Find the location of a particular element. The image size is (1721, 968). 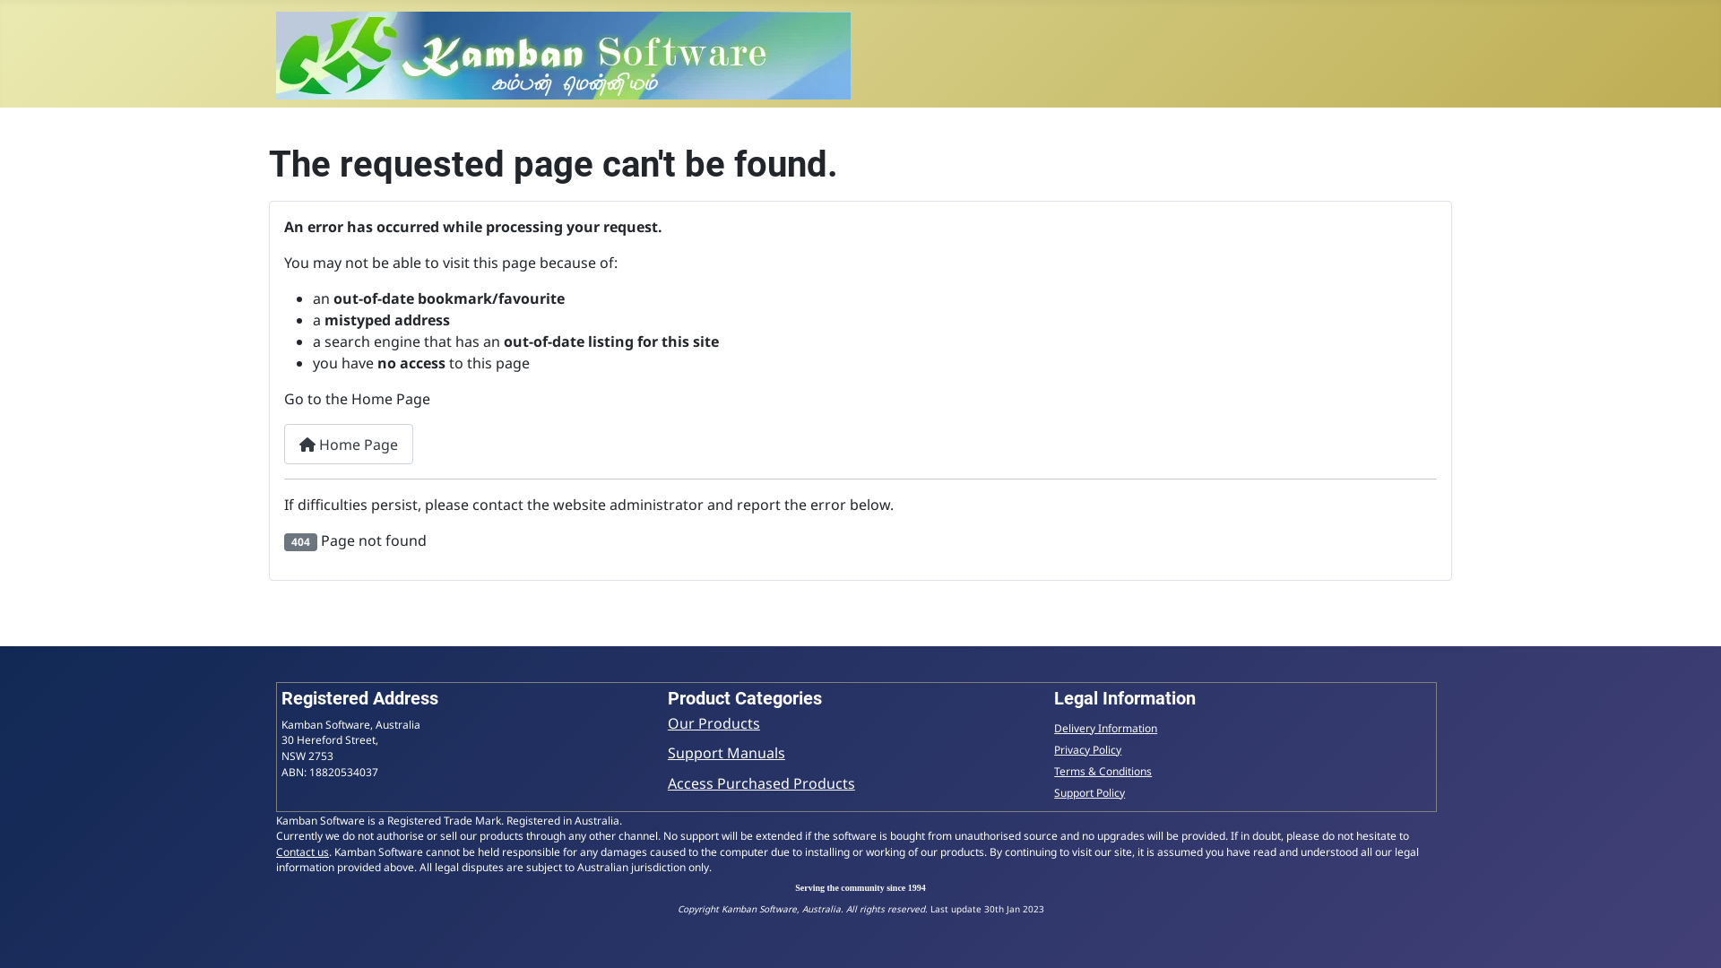

Delivery Information is located at coordinates (1106, 728).